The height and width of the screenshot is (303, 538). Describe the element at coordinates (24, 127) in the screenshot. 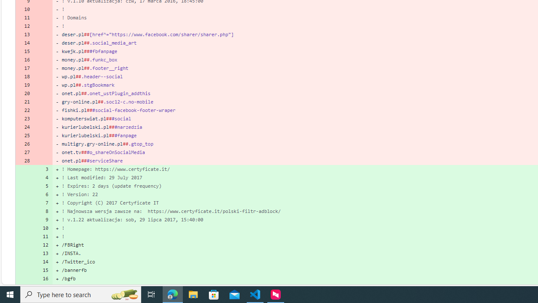

I see `24` at that location.